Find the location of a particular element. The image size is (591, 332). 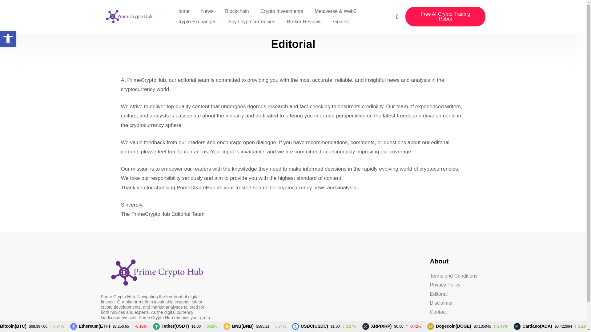

Accessibility Tools is located at coordinates (8, 39).